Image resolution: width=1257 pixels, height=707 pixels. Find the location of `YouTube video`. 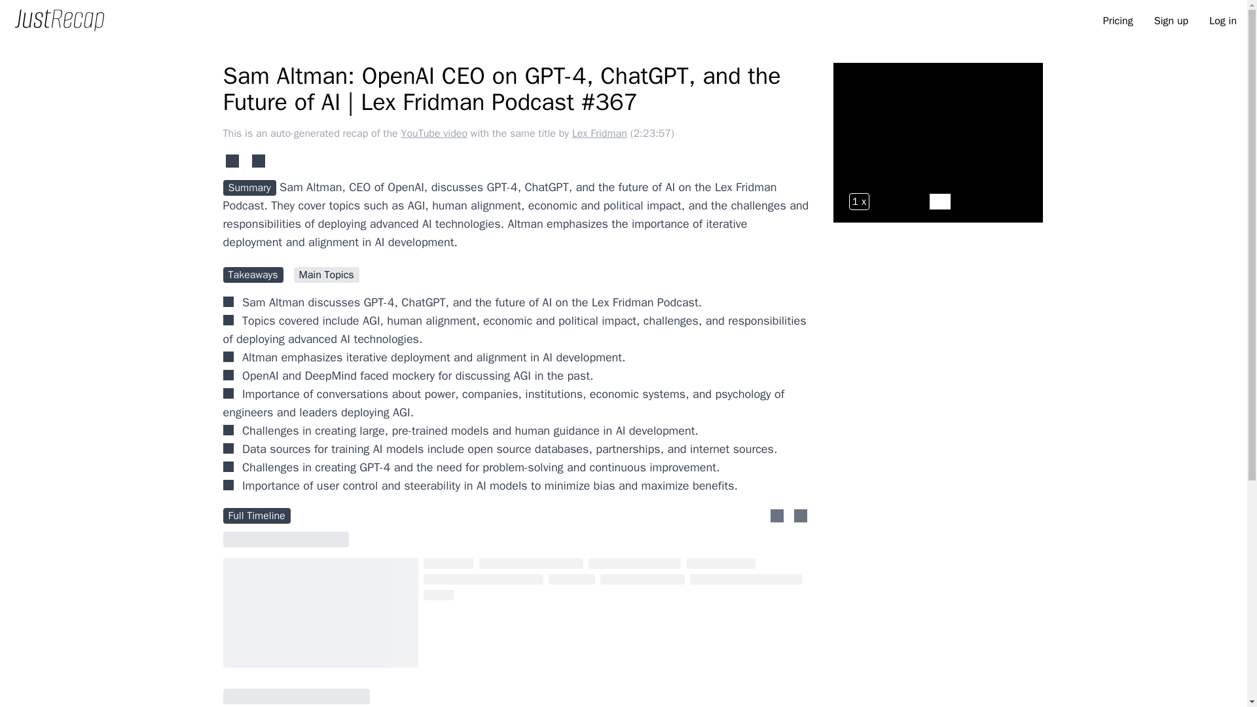

YouTube video is located at coordinates (435, 134).